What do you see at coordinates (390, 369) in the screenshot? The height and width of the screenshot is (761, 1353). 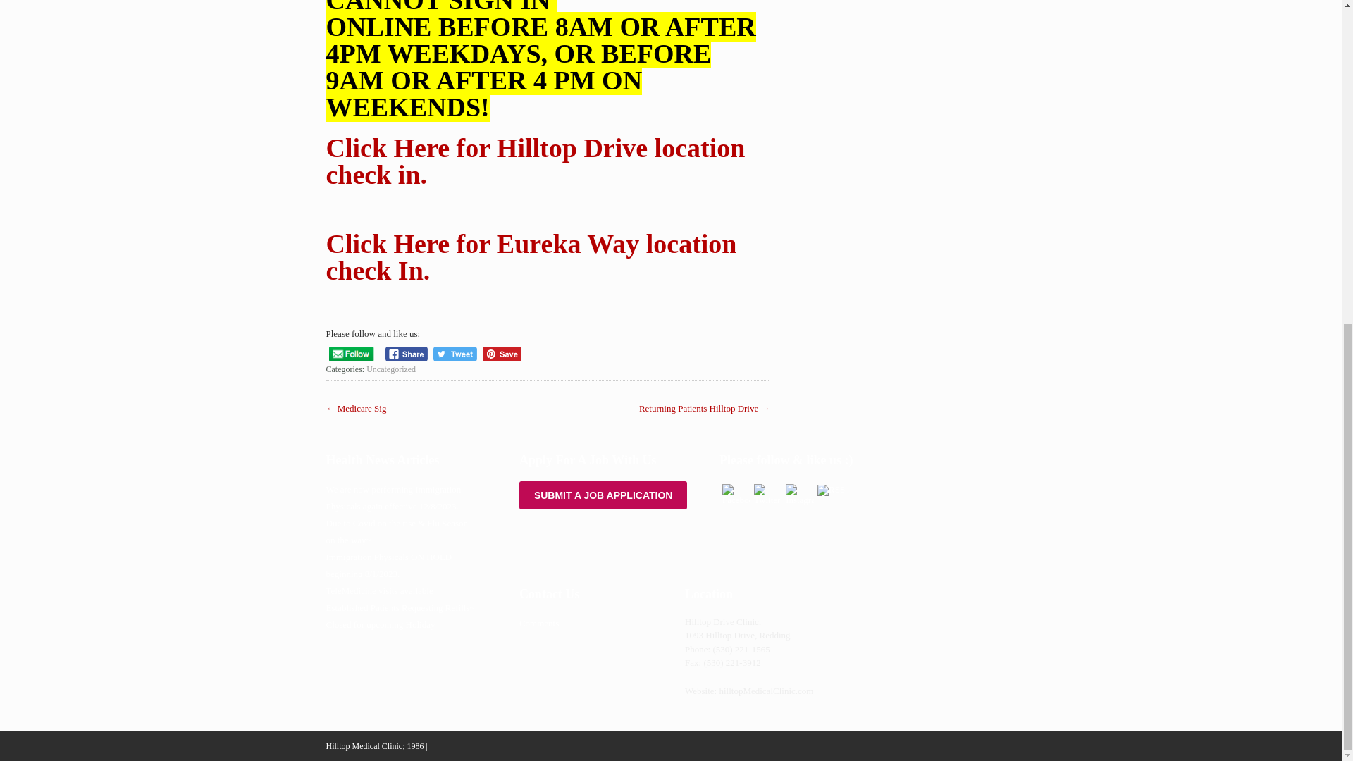 I see `View all posts in Uncategorized` at bounding box center [390, 369].